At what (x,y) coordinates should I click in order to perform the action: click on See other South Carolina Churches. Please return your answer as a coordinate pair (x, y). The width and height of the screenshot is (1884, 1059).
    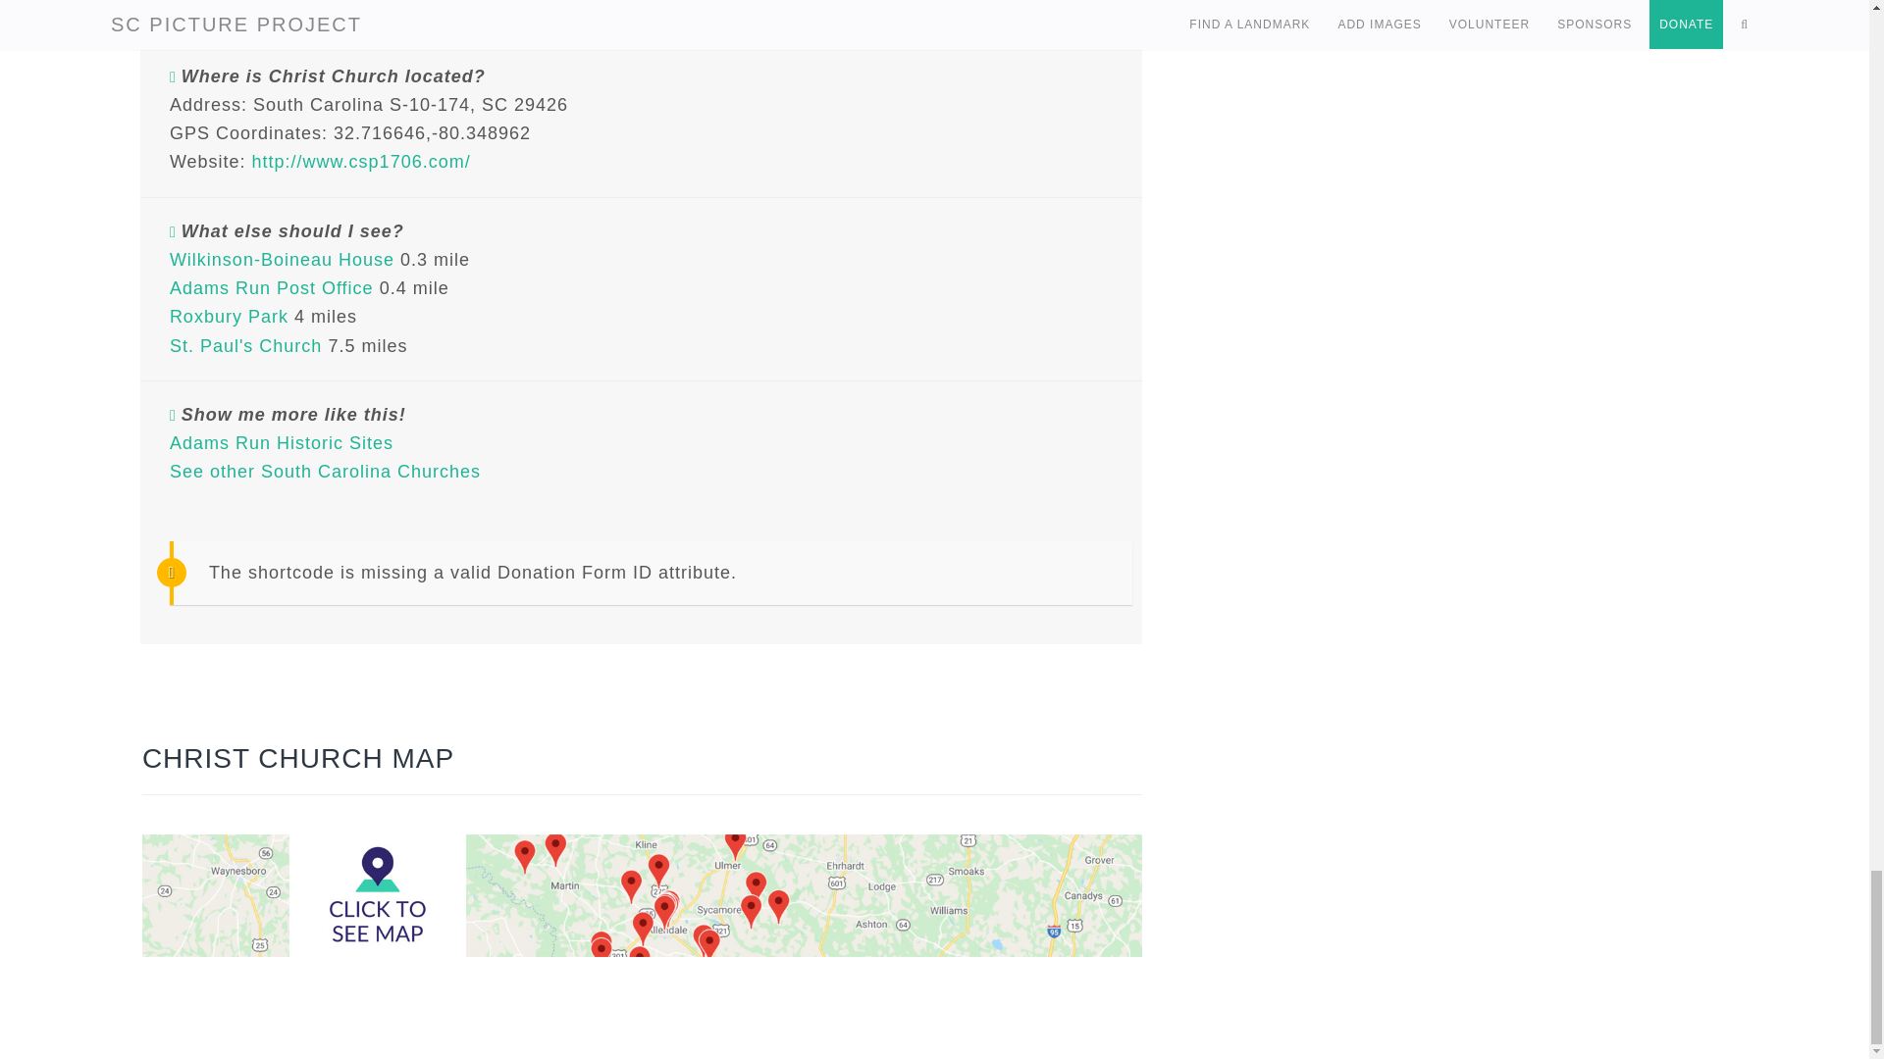
    Looking at the image, I should click on (324, 471).